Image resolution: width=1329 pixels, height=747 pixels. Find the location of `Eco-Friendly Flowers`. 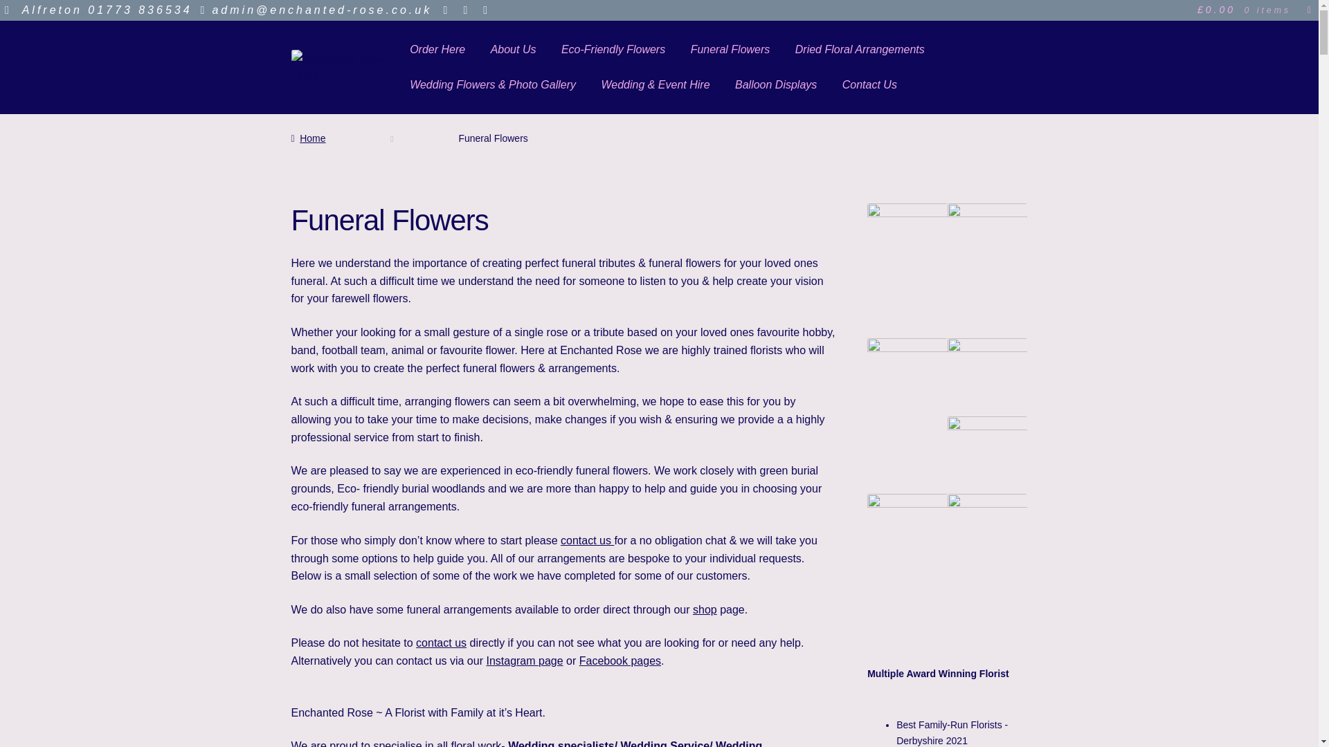

Eco-Friendly Flowers is located at coordinates (613, 50).